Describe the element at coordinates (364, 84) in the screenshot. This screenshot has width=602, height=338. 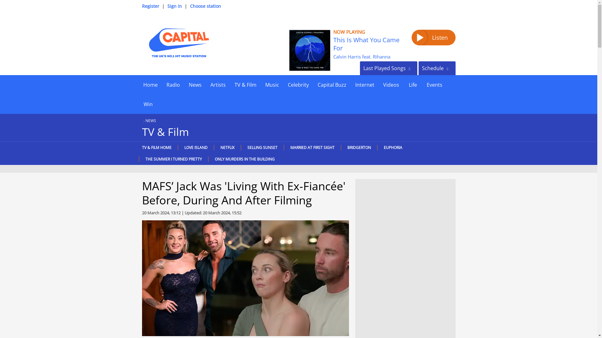
I see `Internet` at that location.